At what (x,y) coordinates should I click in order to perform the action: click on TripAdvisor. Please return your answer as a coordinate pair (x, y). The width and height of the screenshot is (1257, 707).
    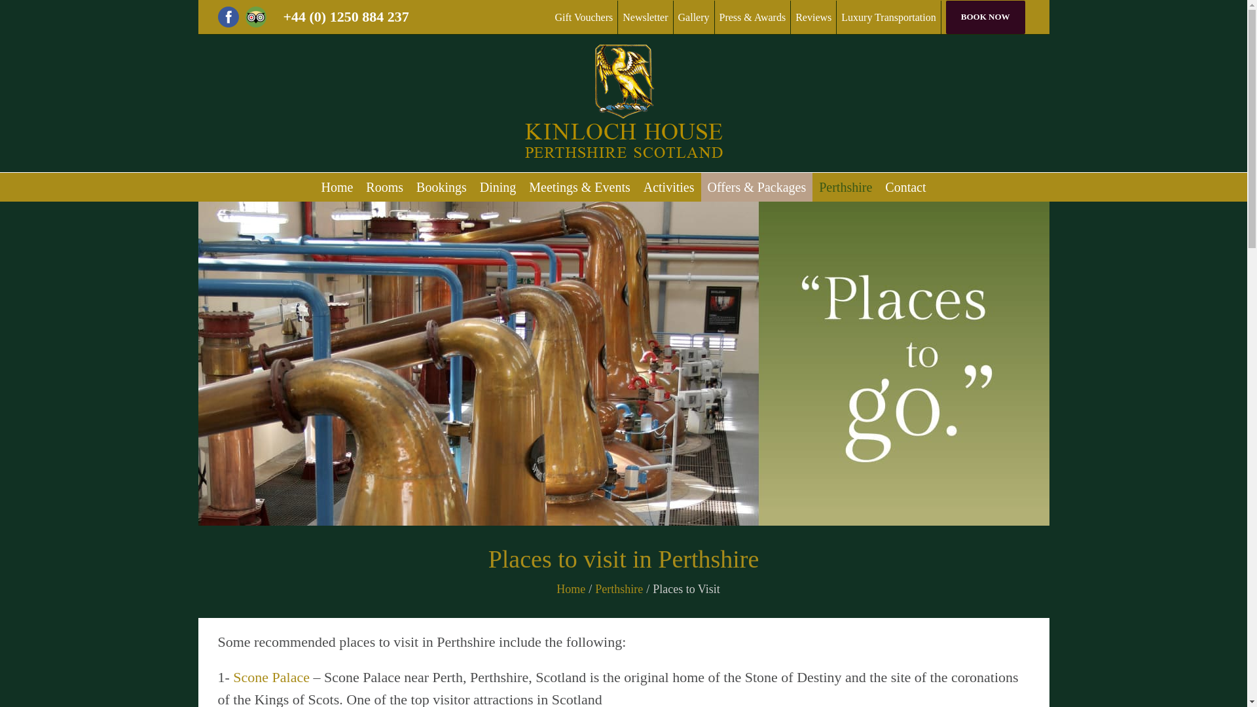
    Looking at the image, I should click on (255, 17).